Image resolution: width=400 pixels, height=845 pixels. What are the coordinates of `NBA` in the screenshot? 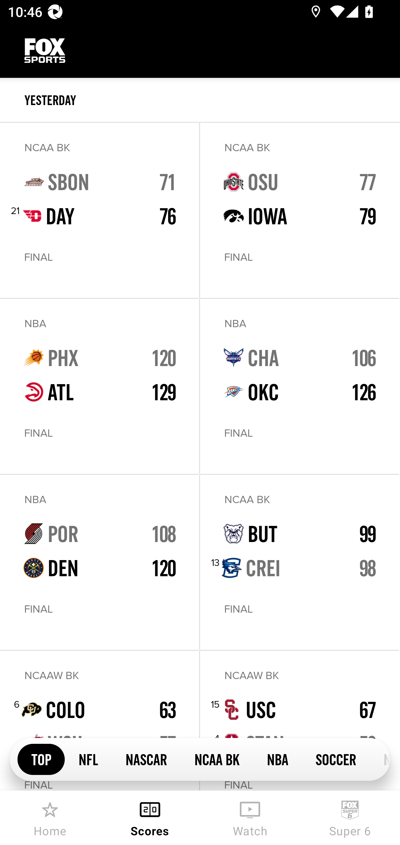 It's located at (277, 759).